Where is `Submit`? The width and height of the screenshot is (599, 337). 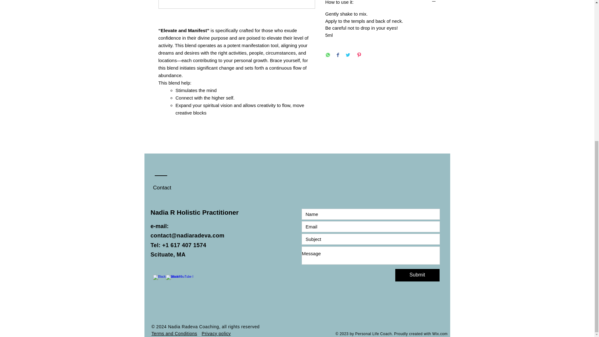 Submit is located at coordinates (417, 275).